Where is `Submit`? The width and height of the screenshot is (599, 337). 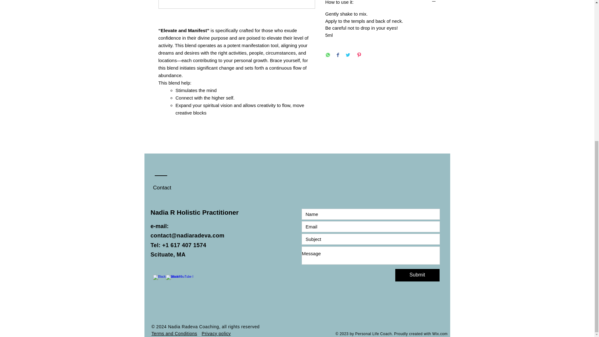 Submit is located at coordinates (417, 275).